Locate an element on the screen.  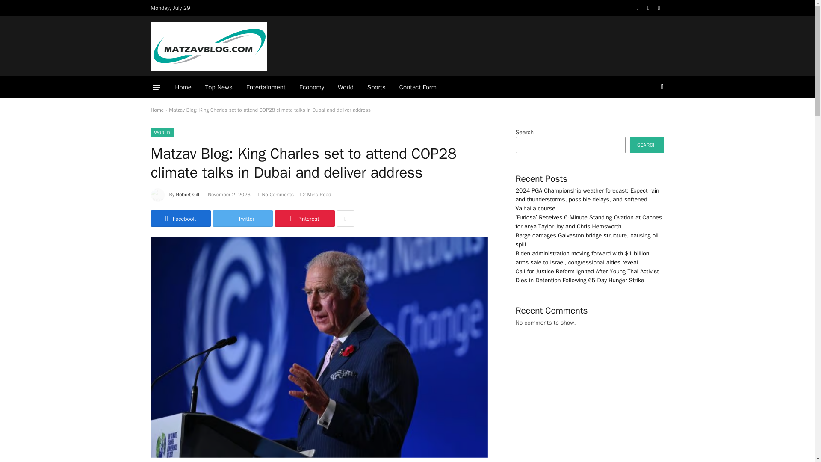
Twitter is located at coordinates (242, 219).